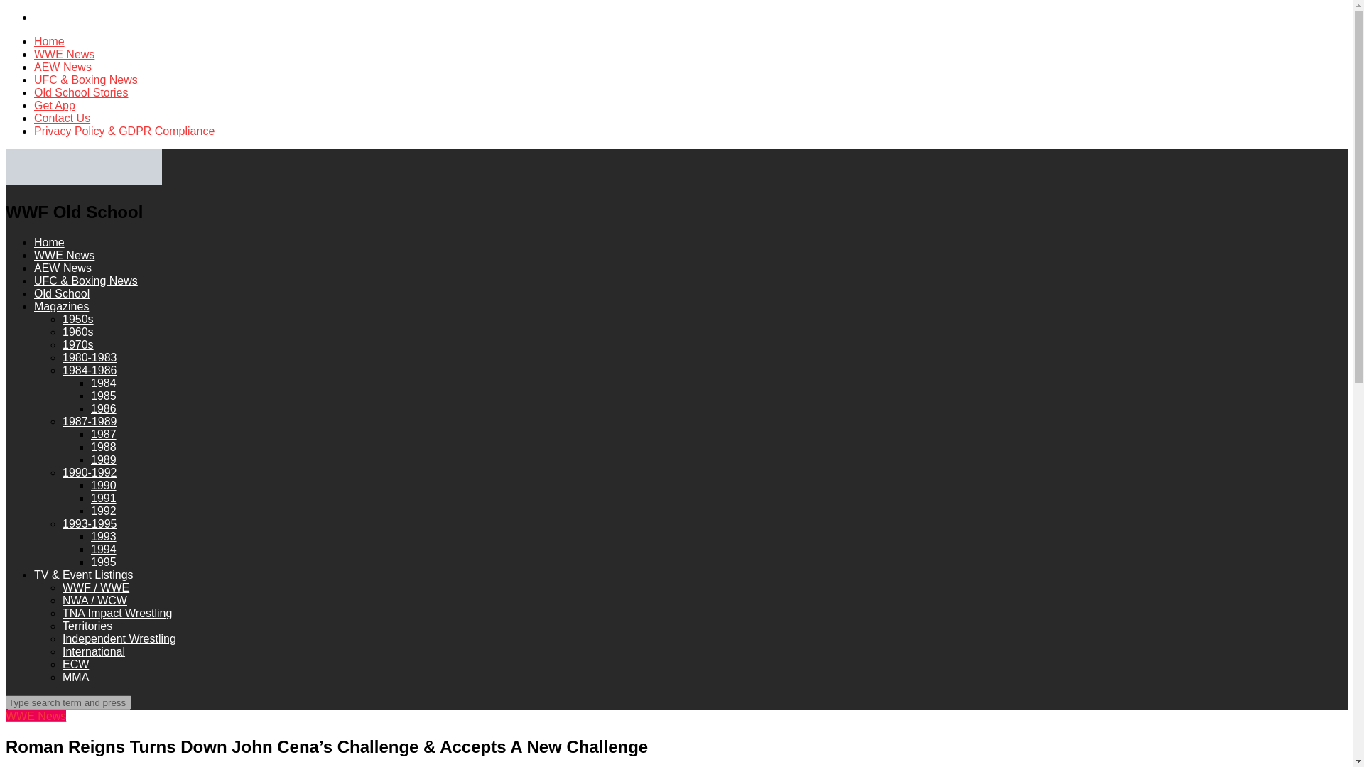 The height and width of the screenshot is (767, 1364). I want to click on 1988, so click(104, 447).